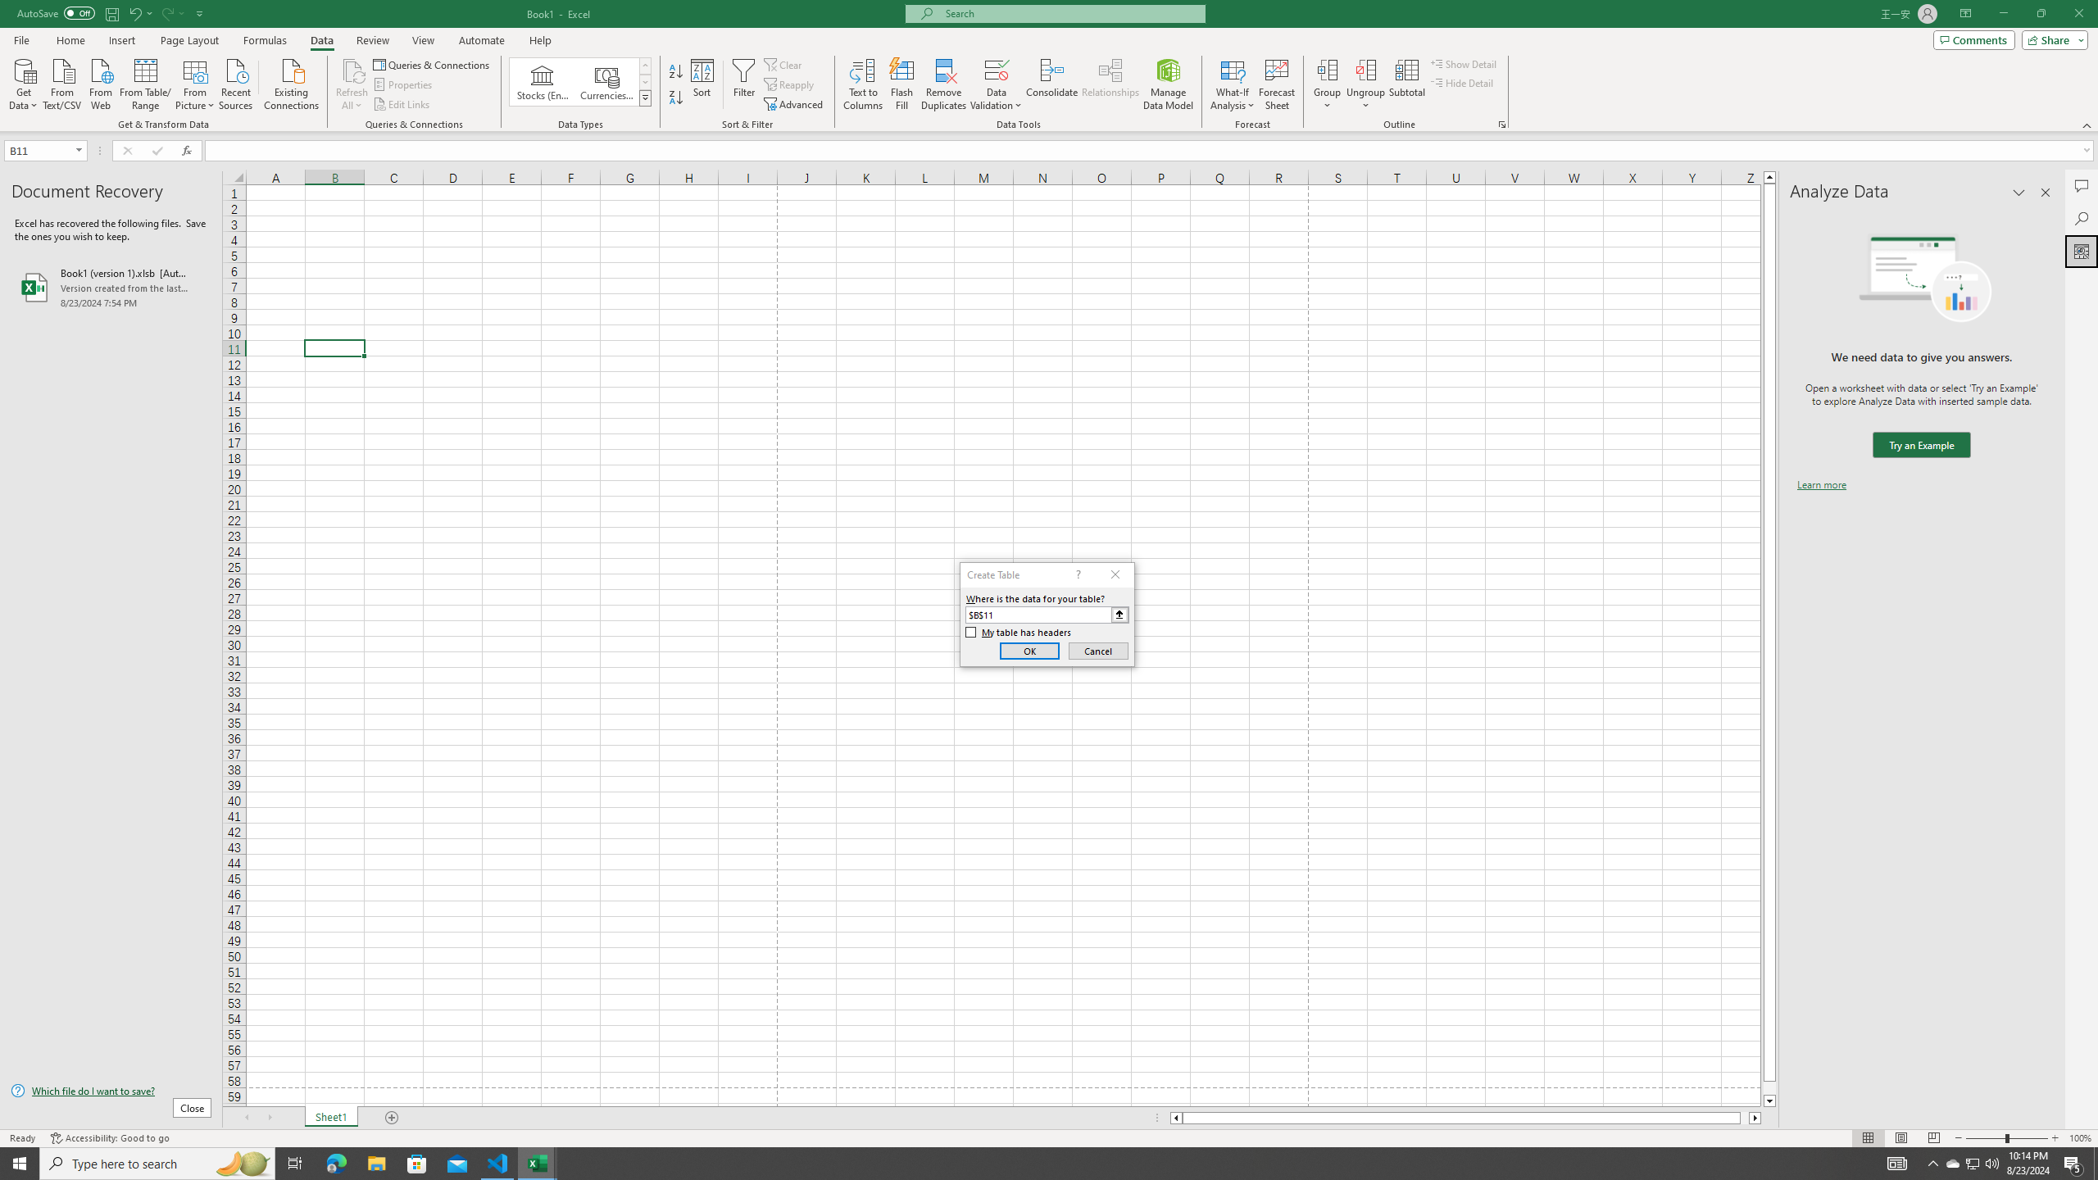  Describe the element at coordinates (790, 85) in the screenshot. I see `Reapply` at that location.